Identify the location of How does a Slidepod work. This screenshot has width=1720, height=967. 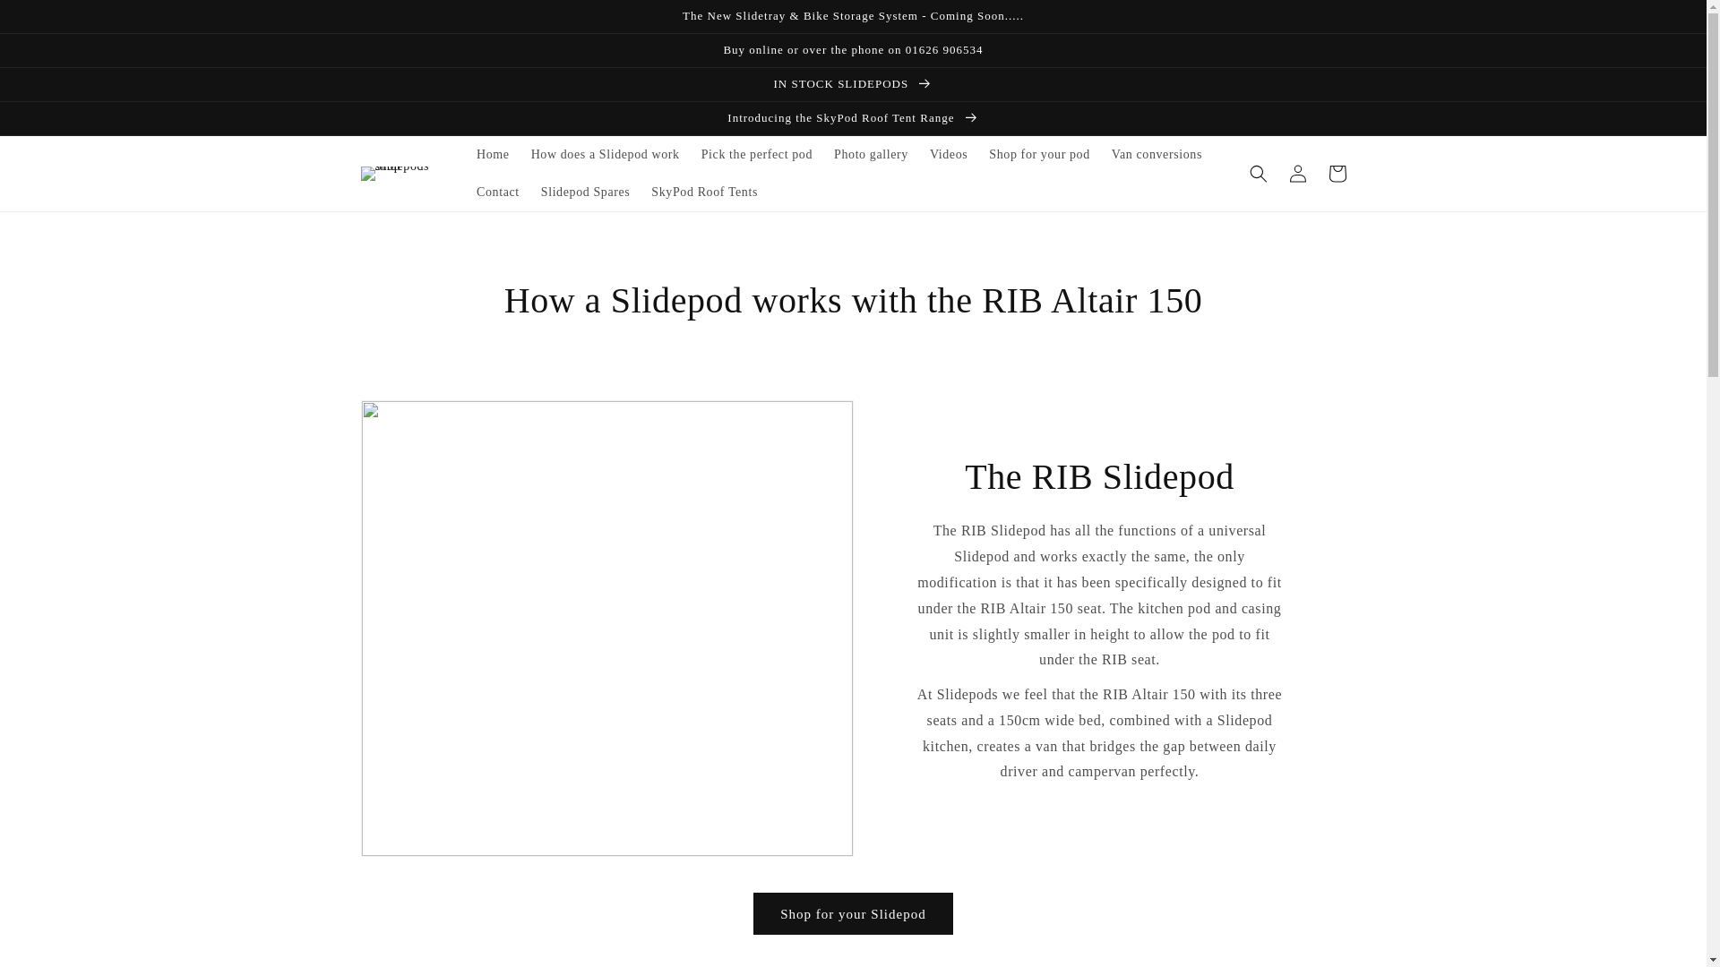
(606, 155).